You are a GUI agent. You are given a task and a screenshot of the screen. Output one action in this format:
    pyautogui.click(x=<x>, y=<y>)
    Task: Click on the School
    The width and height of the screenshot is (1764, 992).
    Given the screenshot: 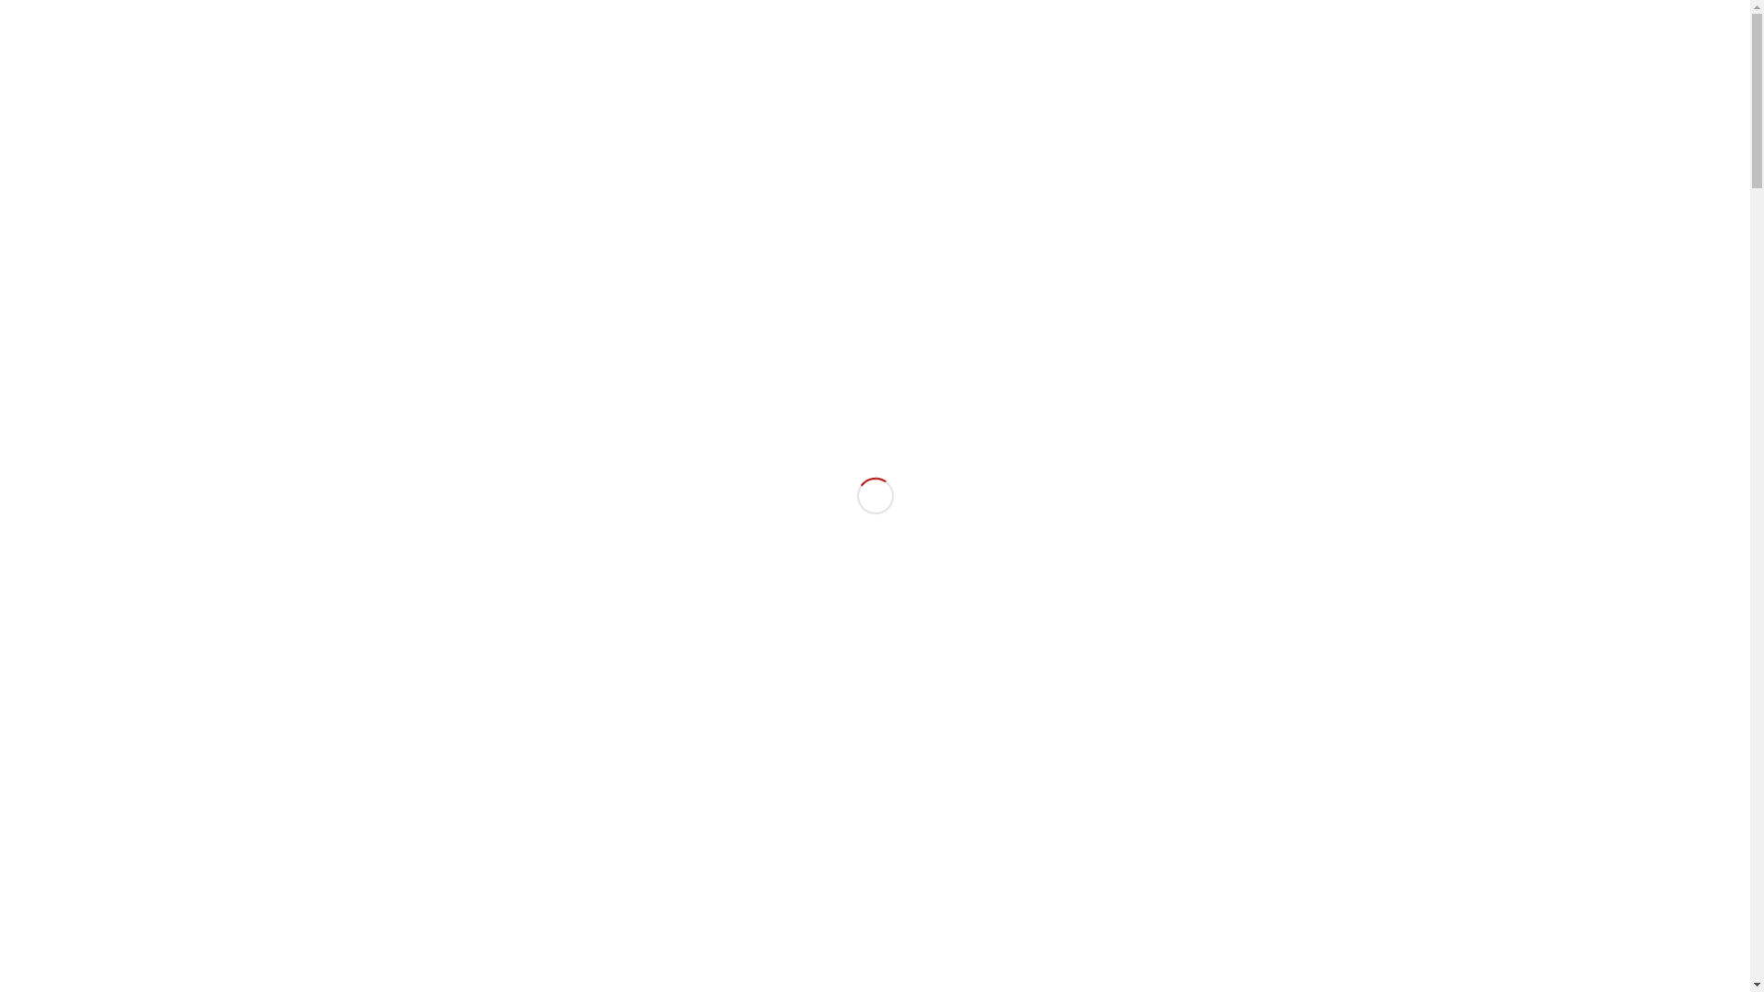 What is the action you would take?
    pyautogui.click(x=990, y=82)
    